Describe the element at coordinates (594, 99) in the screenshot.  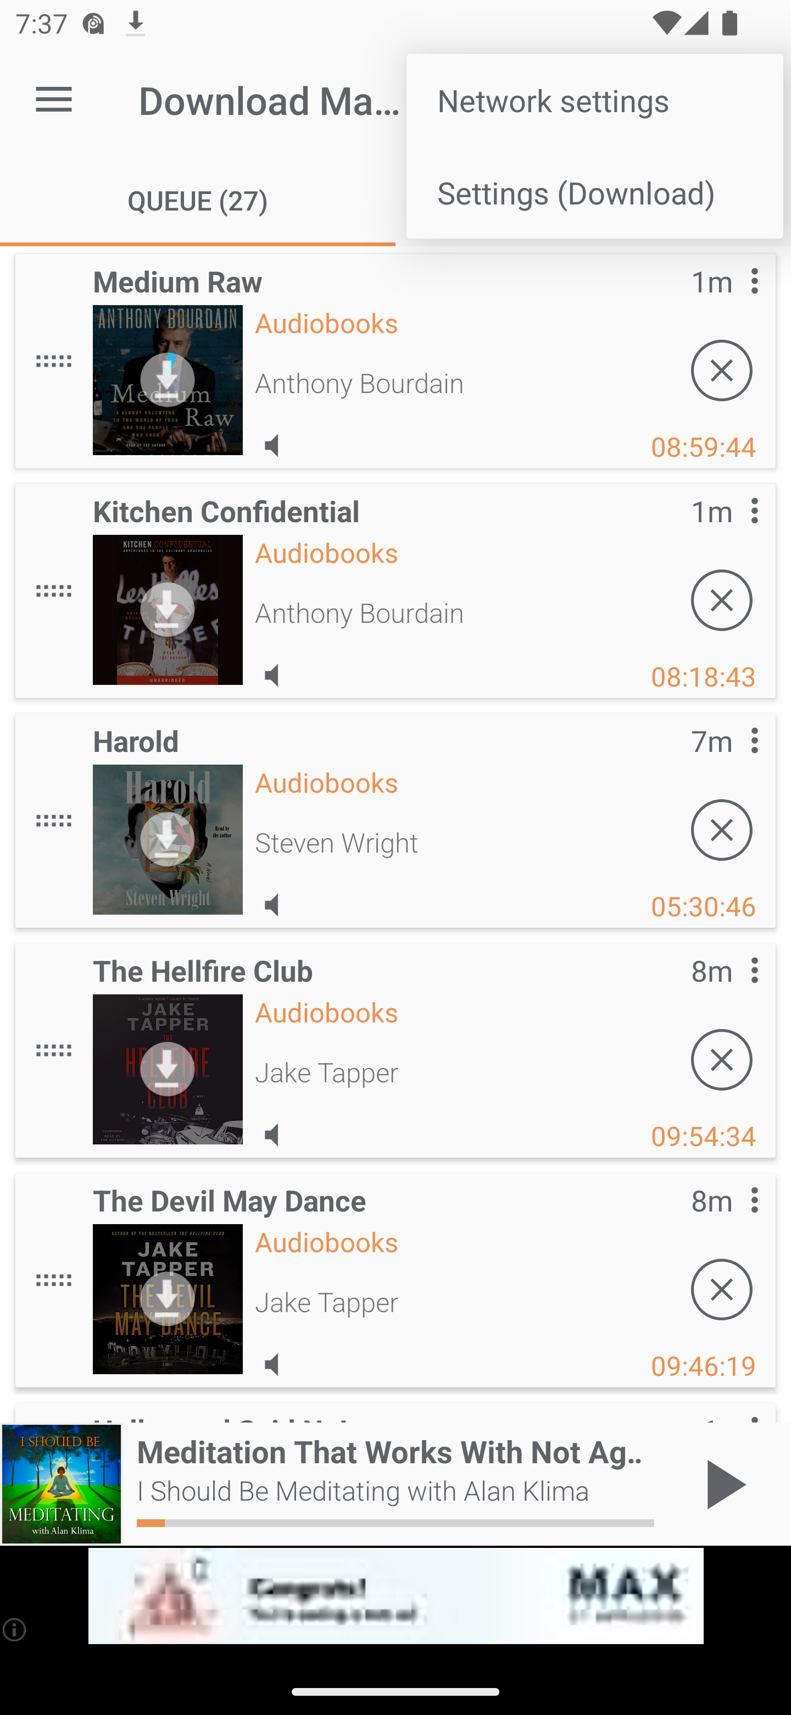
I see `Network settings` at that location.